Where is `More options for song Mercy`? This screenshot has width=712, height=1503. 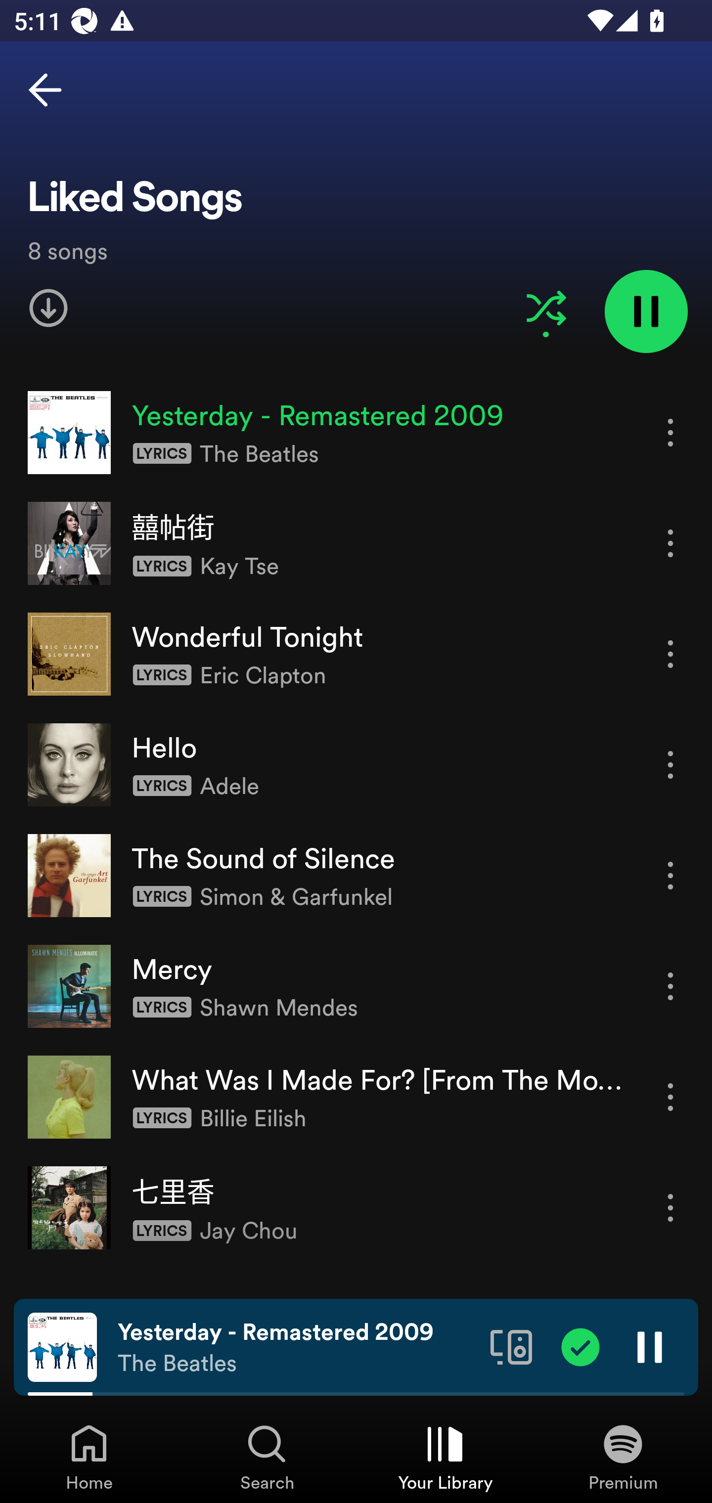
More options for song Mercy is located at coordinates (670, 987).